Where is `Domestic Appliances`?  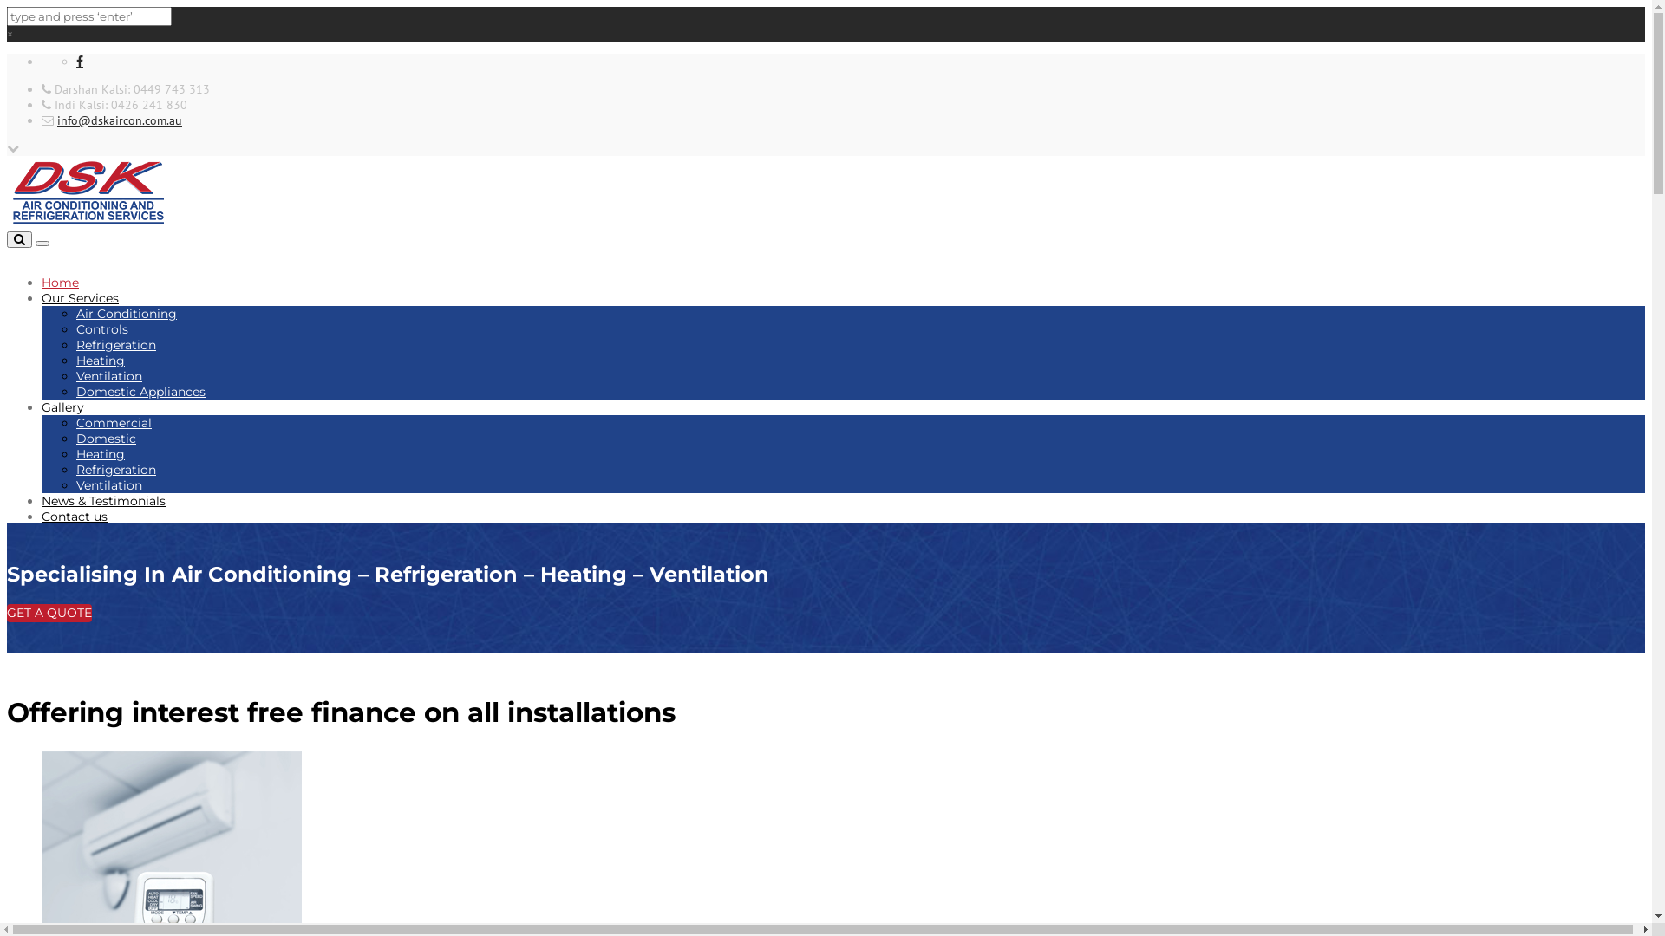
Domestic Appliances is located at coordinates (140, 392).